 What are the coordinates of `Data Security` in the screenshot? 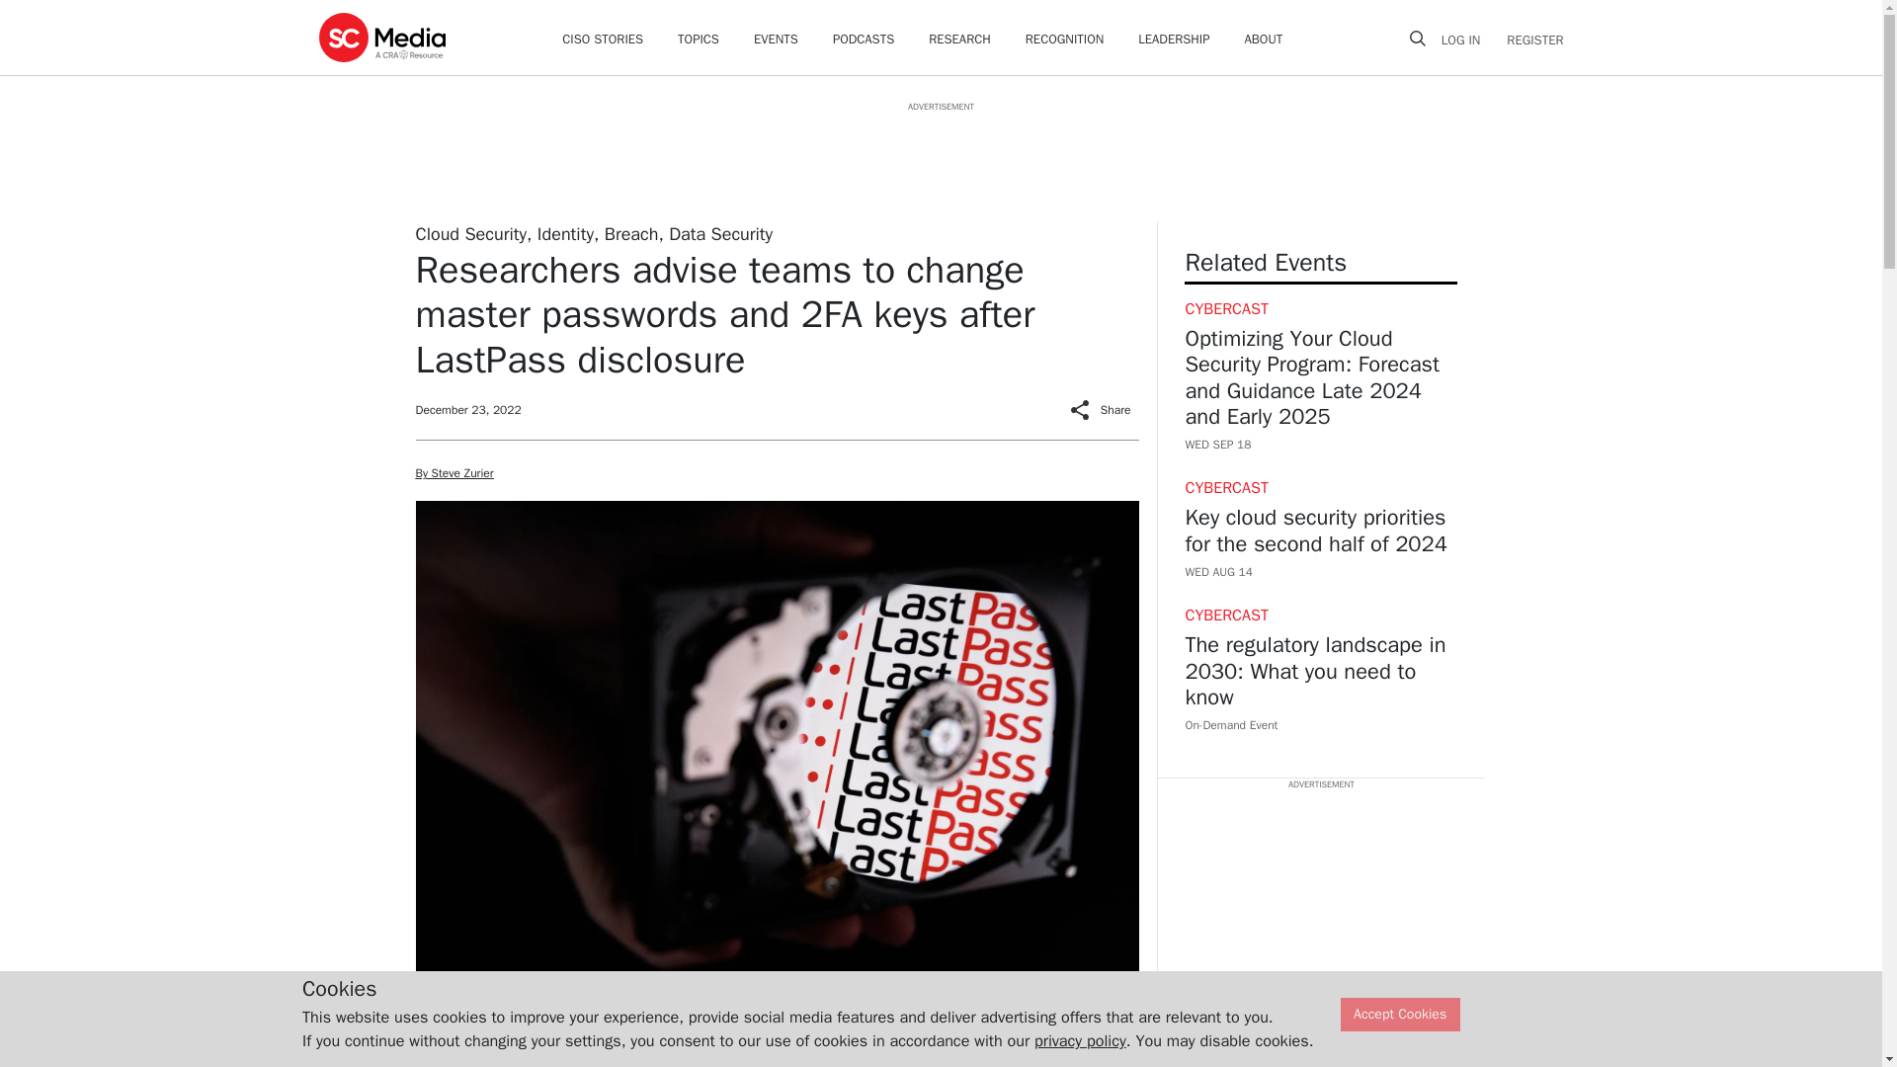 It's located at (720, 233).